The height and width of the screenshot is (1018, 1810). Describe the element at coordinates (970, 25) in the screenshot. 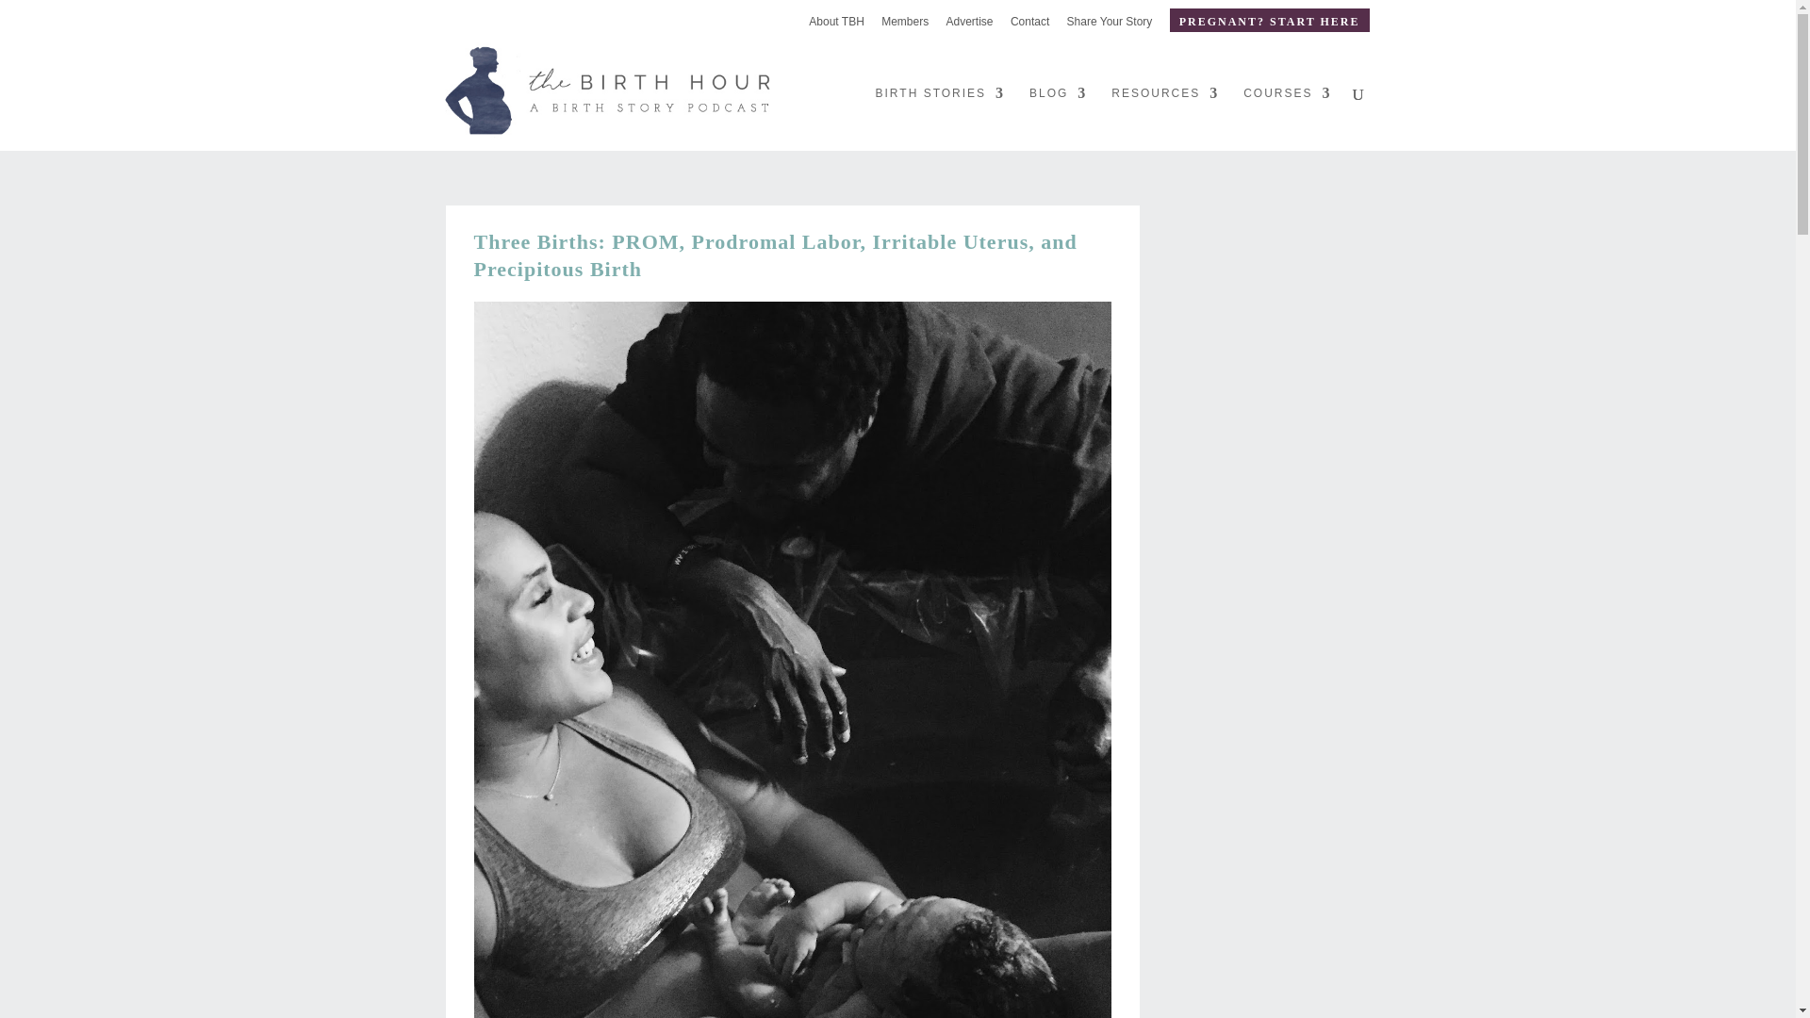

I see `Advertise` at that location.